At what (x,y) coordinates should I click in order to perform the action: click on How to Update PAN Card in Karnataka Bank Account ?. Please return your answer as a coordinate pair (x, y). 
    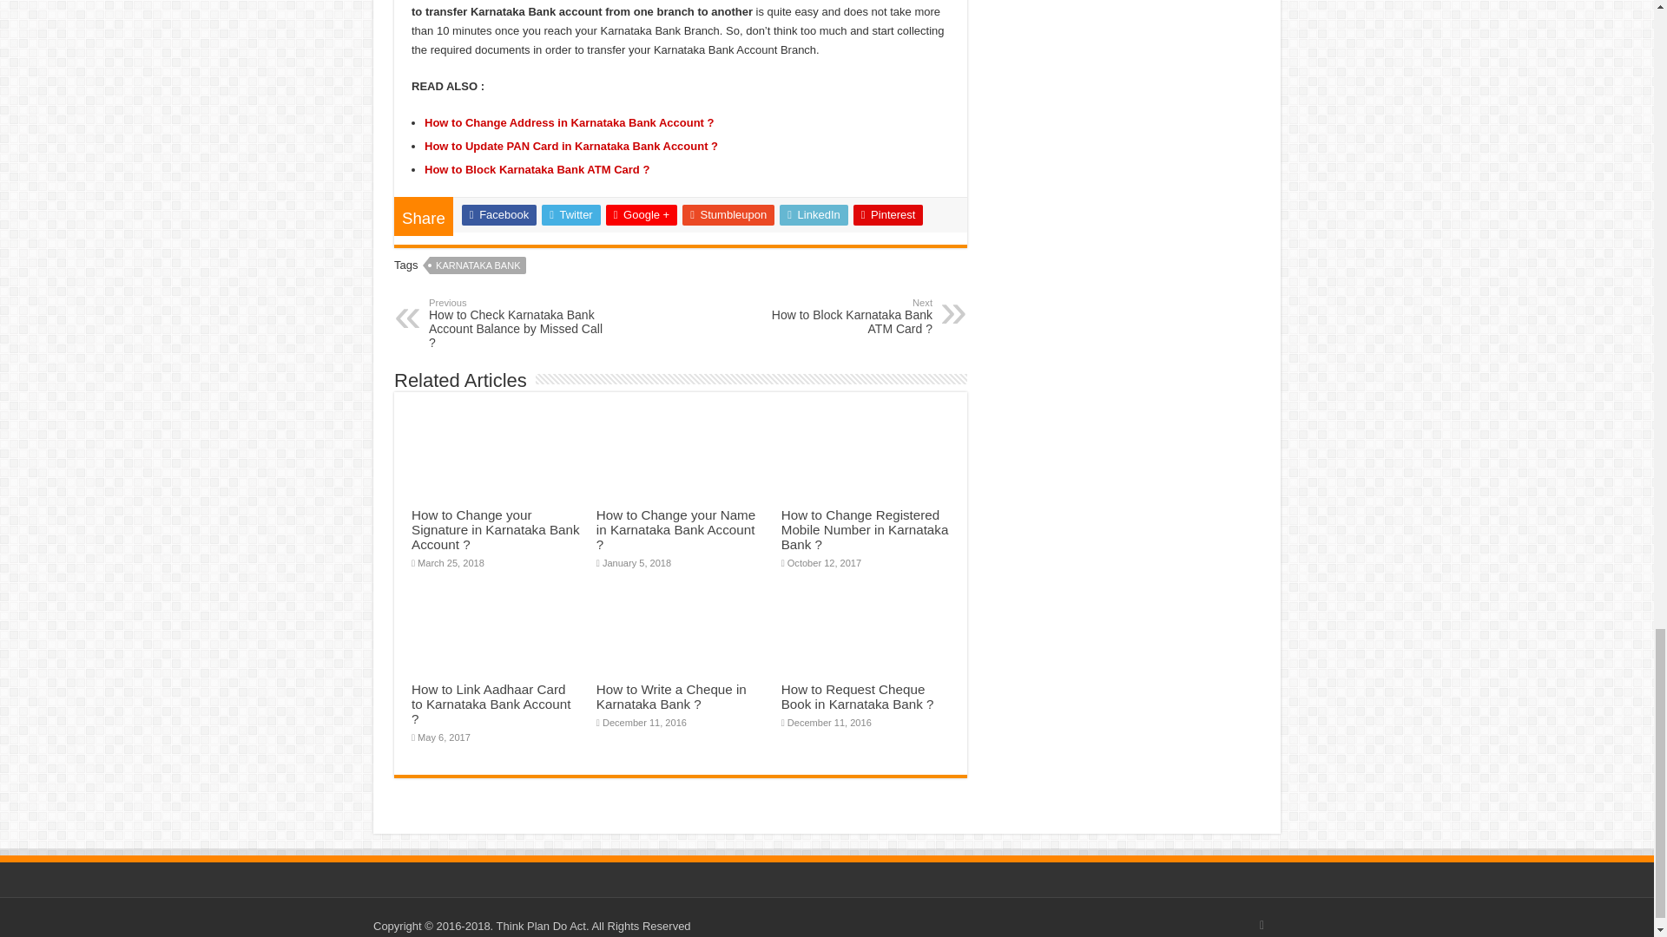
    Looking at the image, I should click on (571, 146).